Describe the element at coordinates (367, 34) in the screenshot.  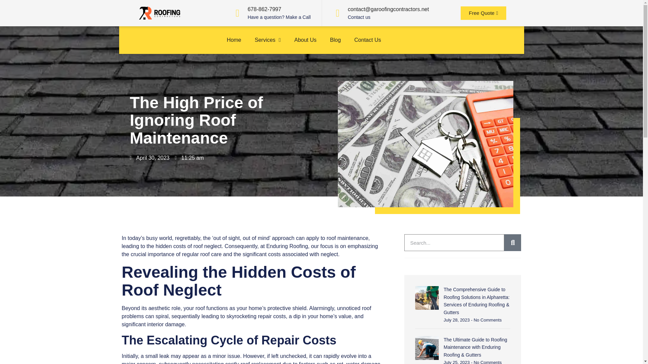
I see `Contact Us` at that location.